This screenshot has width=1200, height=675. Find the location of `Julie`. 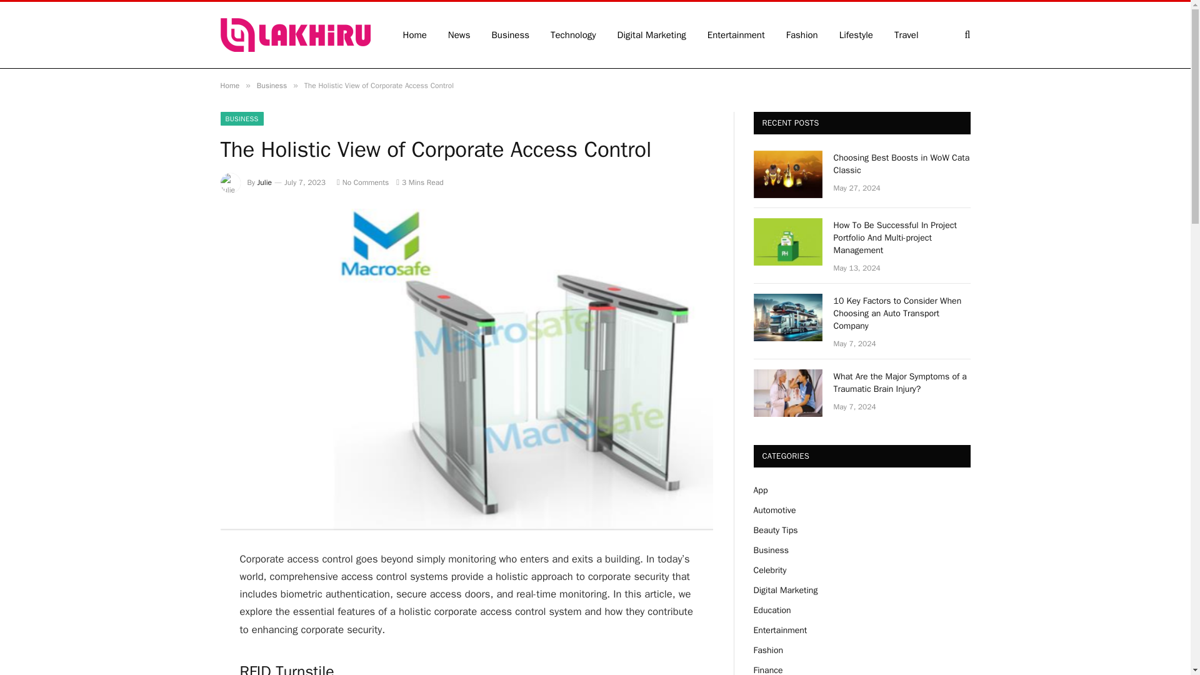

Julie is located at coordinates (265, 182).